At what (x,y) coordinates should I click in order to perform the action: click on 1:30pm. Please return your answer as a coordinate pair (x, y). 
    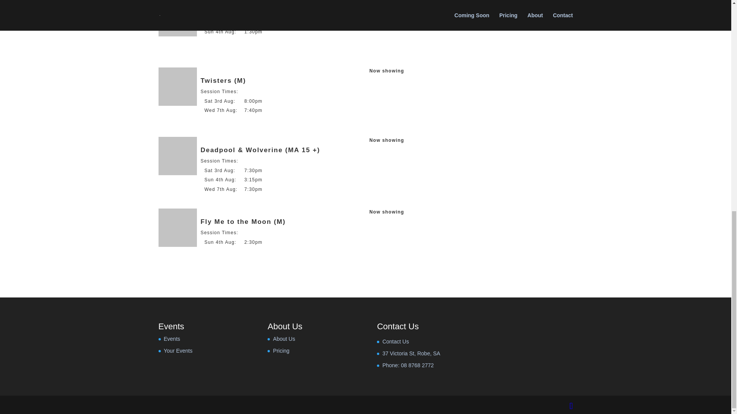
    Looking at the image, I should click on (253, 31).